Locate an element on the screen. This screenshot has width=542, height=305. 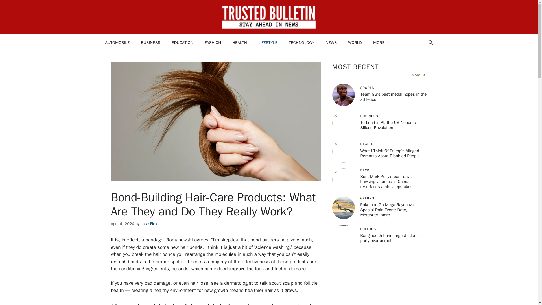
BUSINESS is located at coordinates (150, 42).